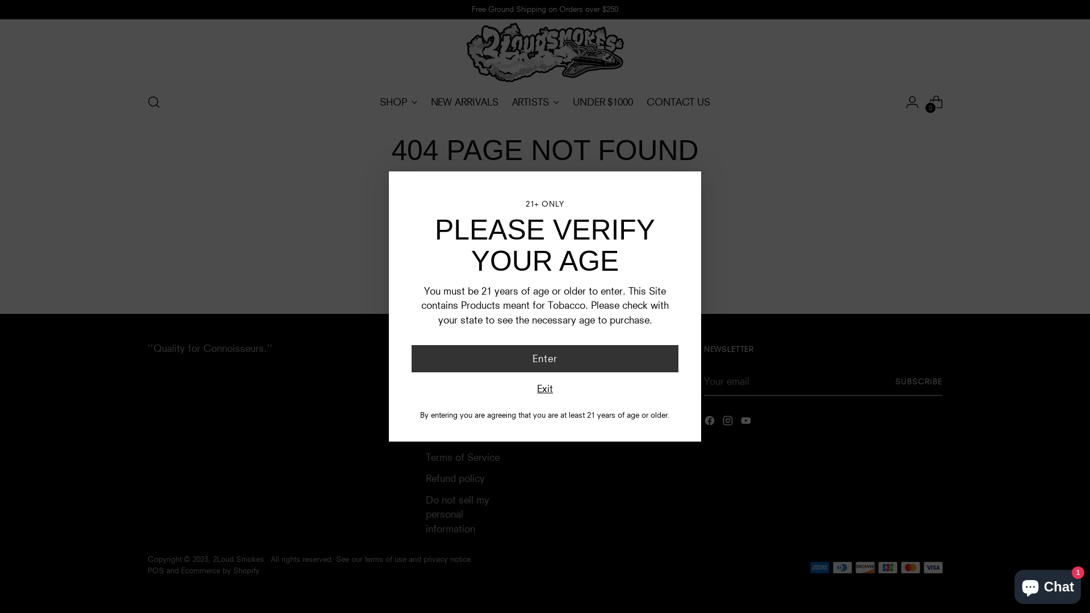 The height and width of the screenshot is (613, 1090). What do you see at coordinates (458, 514) in the screenshot?
I see `Do not sell my personal information` at bounding box center [458, 514].